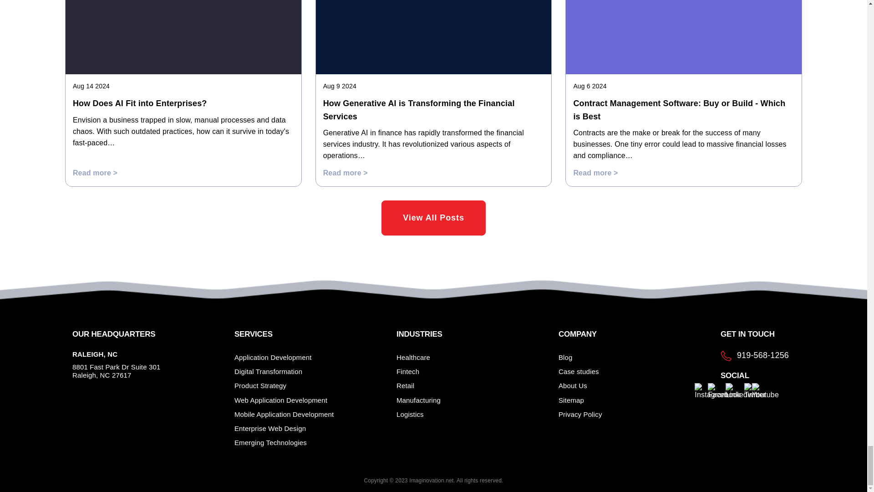  Describe the element at coordinates (724, 391) in the screenshot. I see `Facebook` at that location.